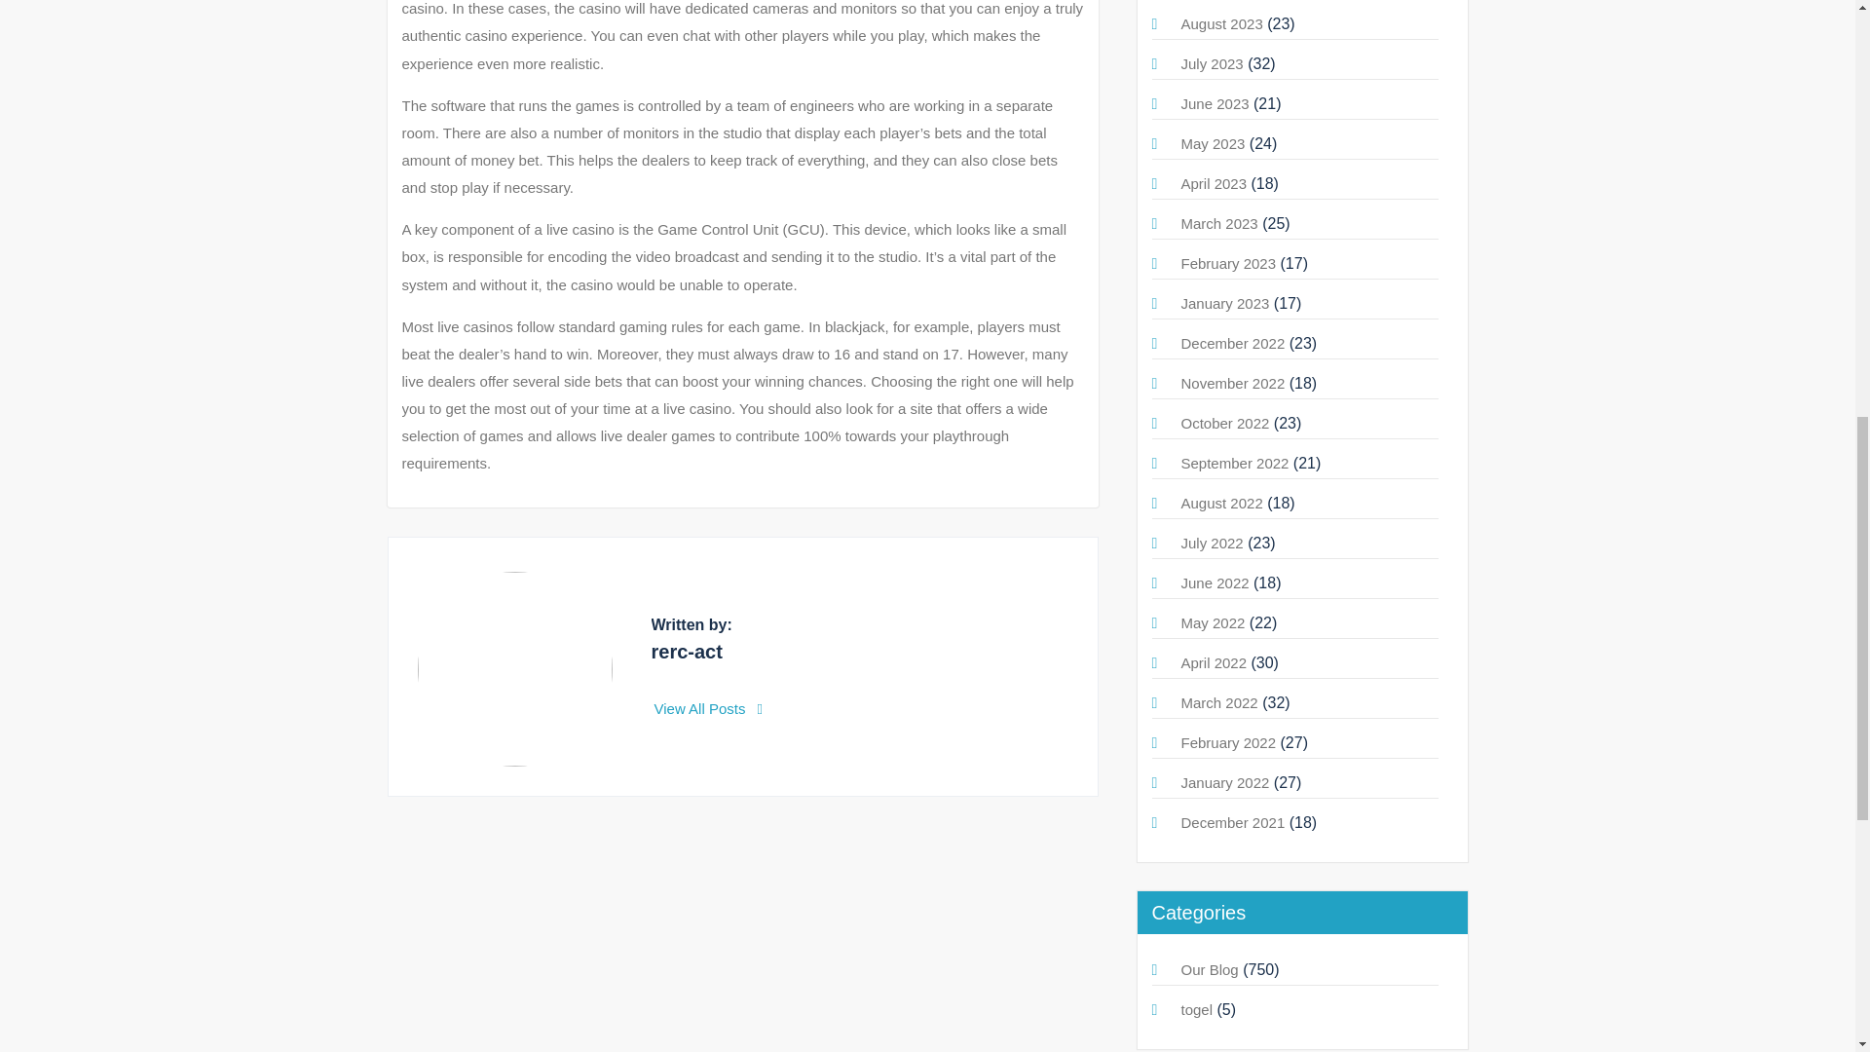 The height and width of the screenshot is (1052, 1870). What do you see at coordinates (1217, 223) in the screenshot?
I see `March 2023` at bounding box center [1217, 223].